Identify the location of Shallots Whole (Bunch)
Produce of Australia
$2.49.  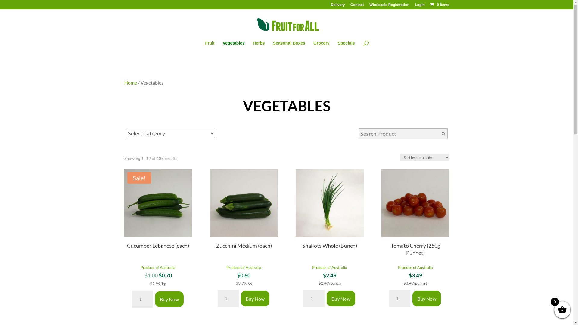
(329, 224).